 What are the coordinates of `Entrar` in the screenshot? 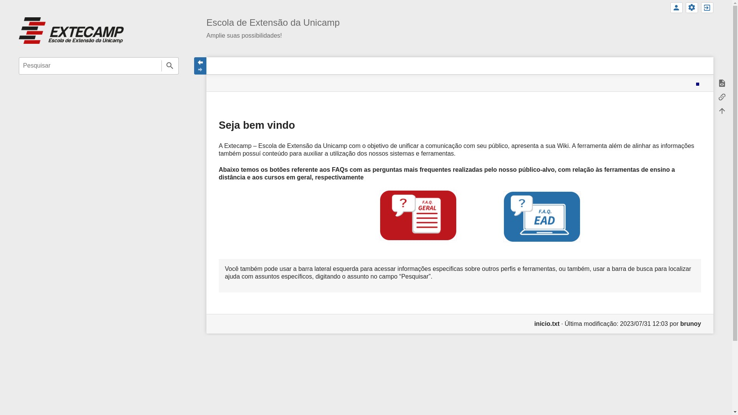 It's located at (707, 8).